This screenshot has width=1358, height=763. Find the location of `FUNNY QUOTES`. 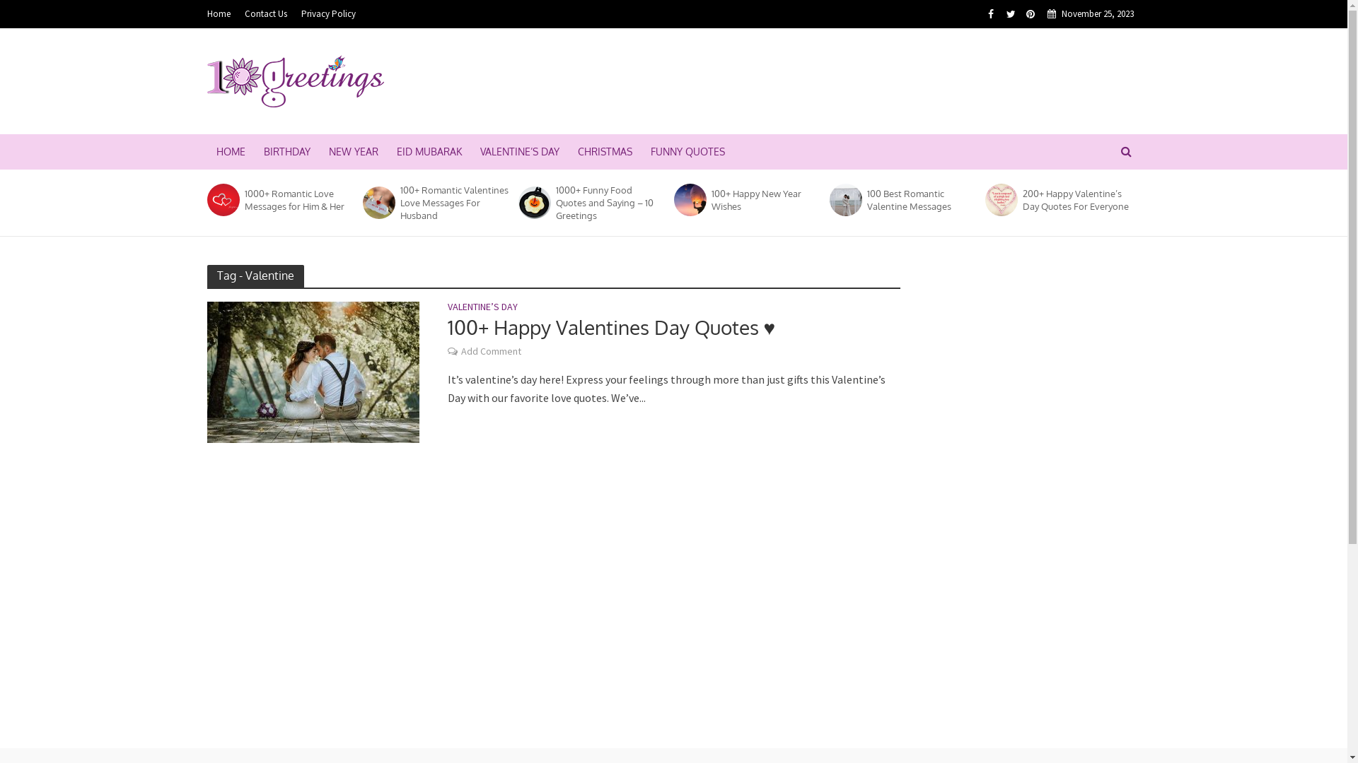

FUNNY QUOTES is located at coordinates (687, 152).